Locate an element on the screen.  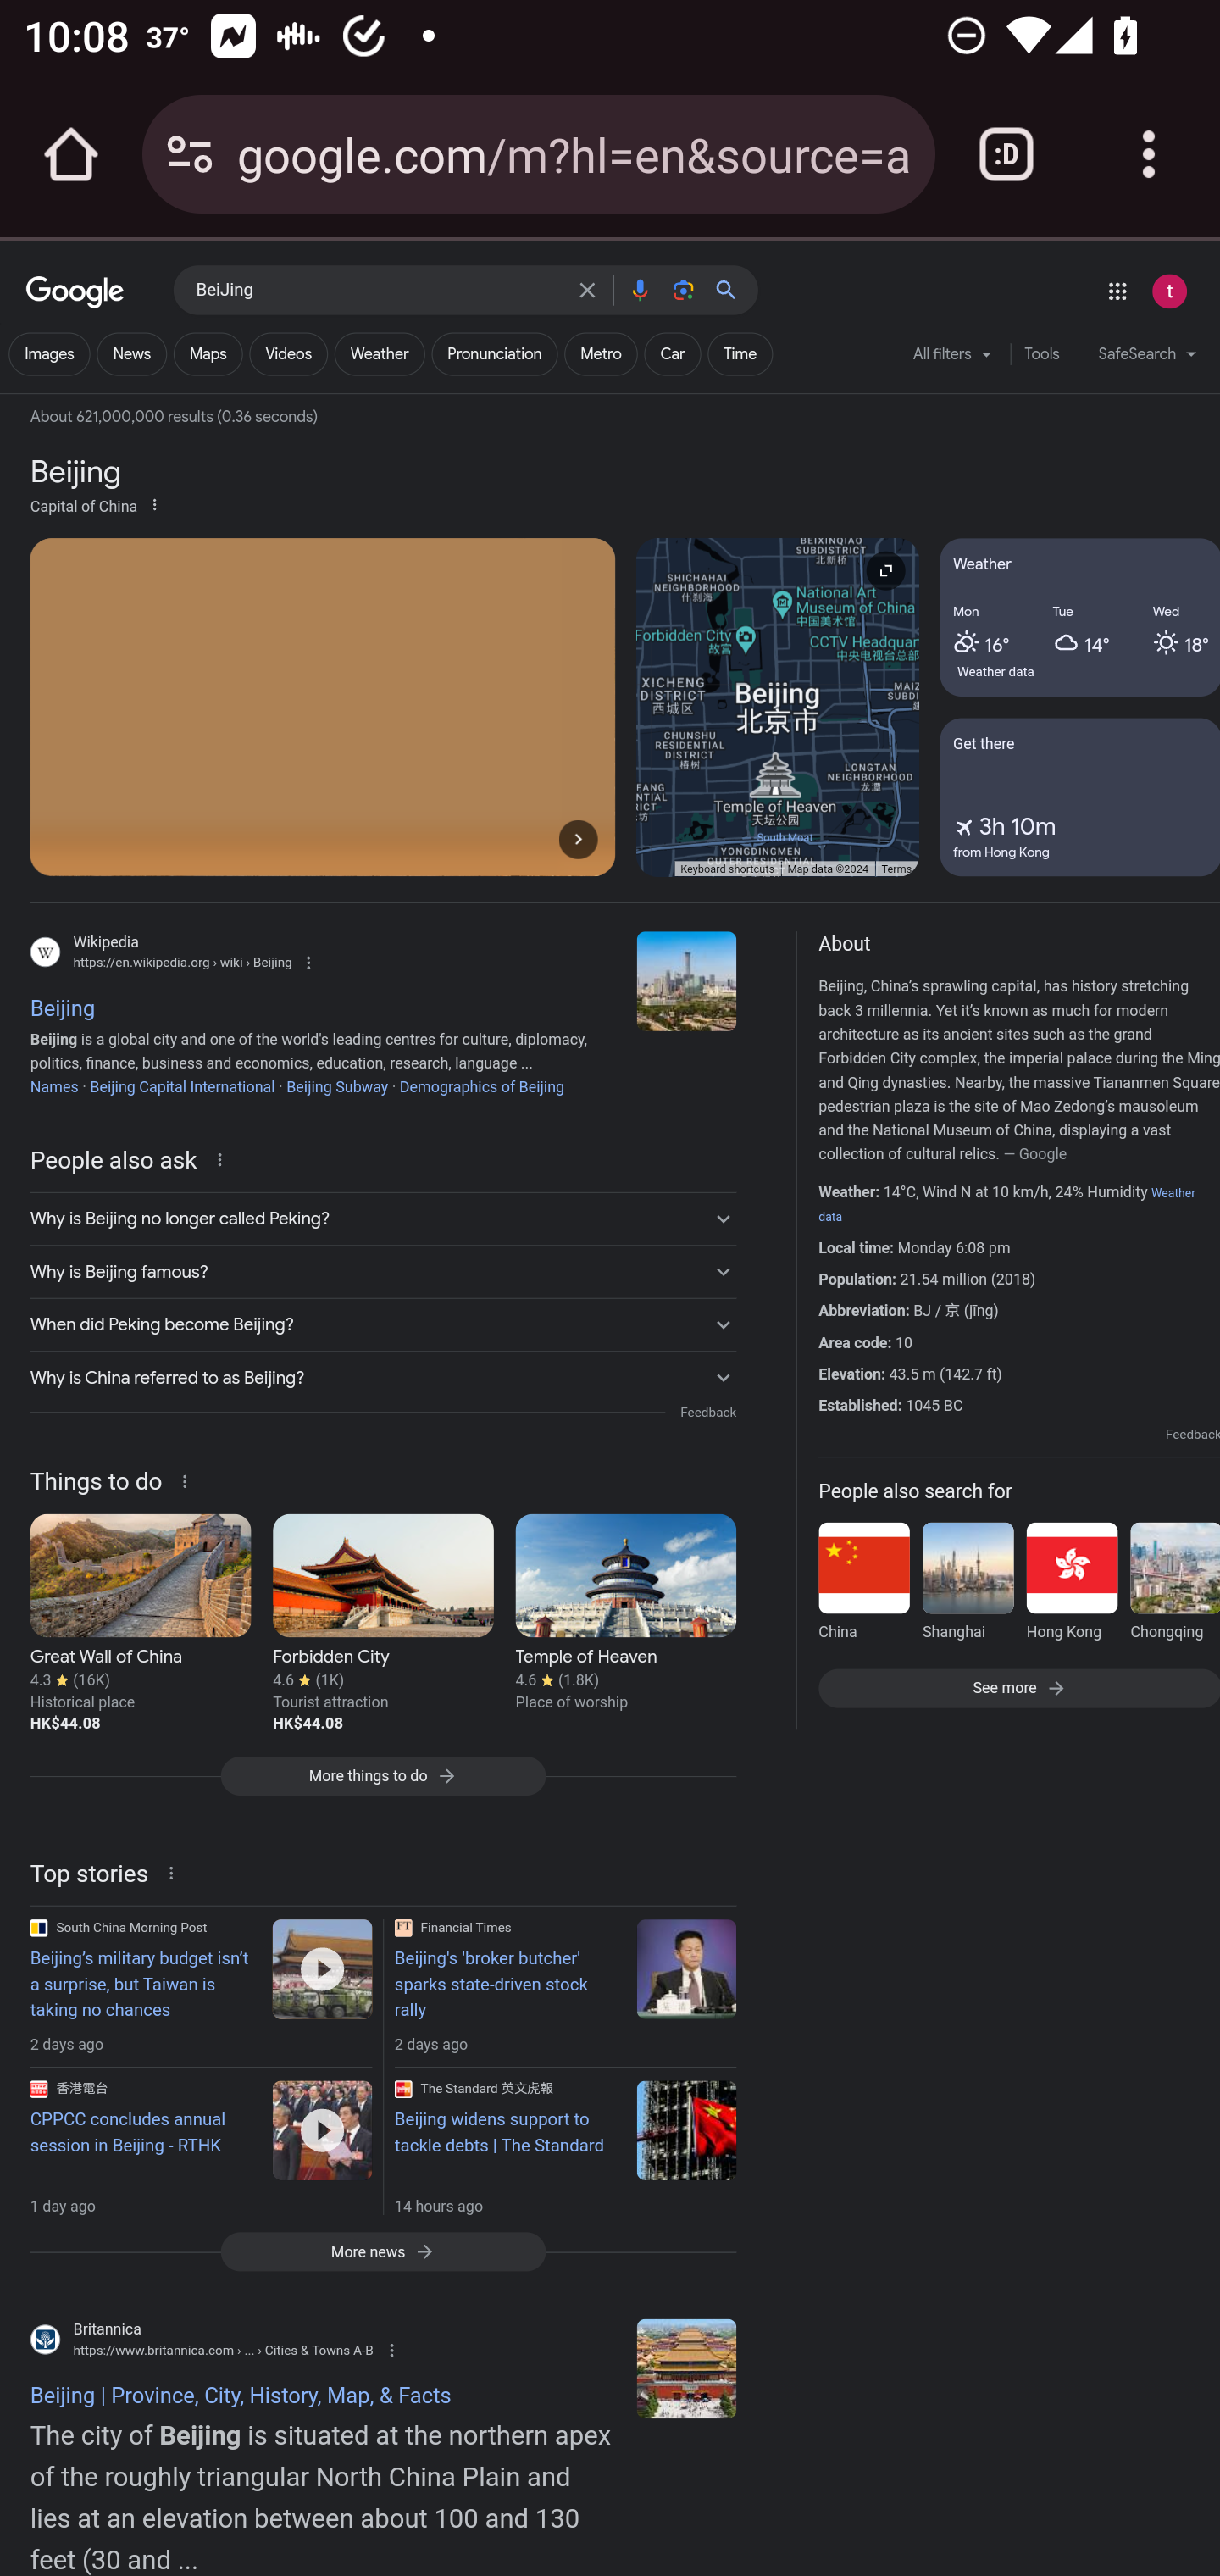
About this result is located at coordinates (224, 1158).